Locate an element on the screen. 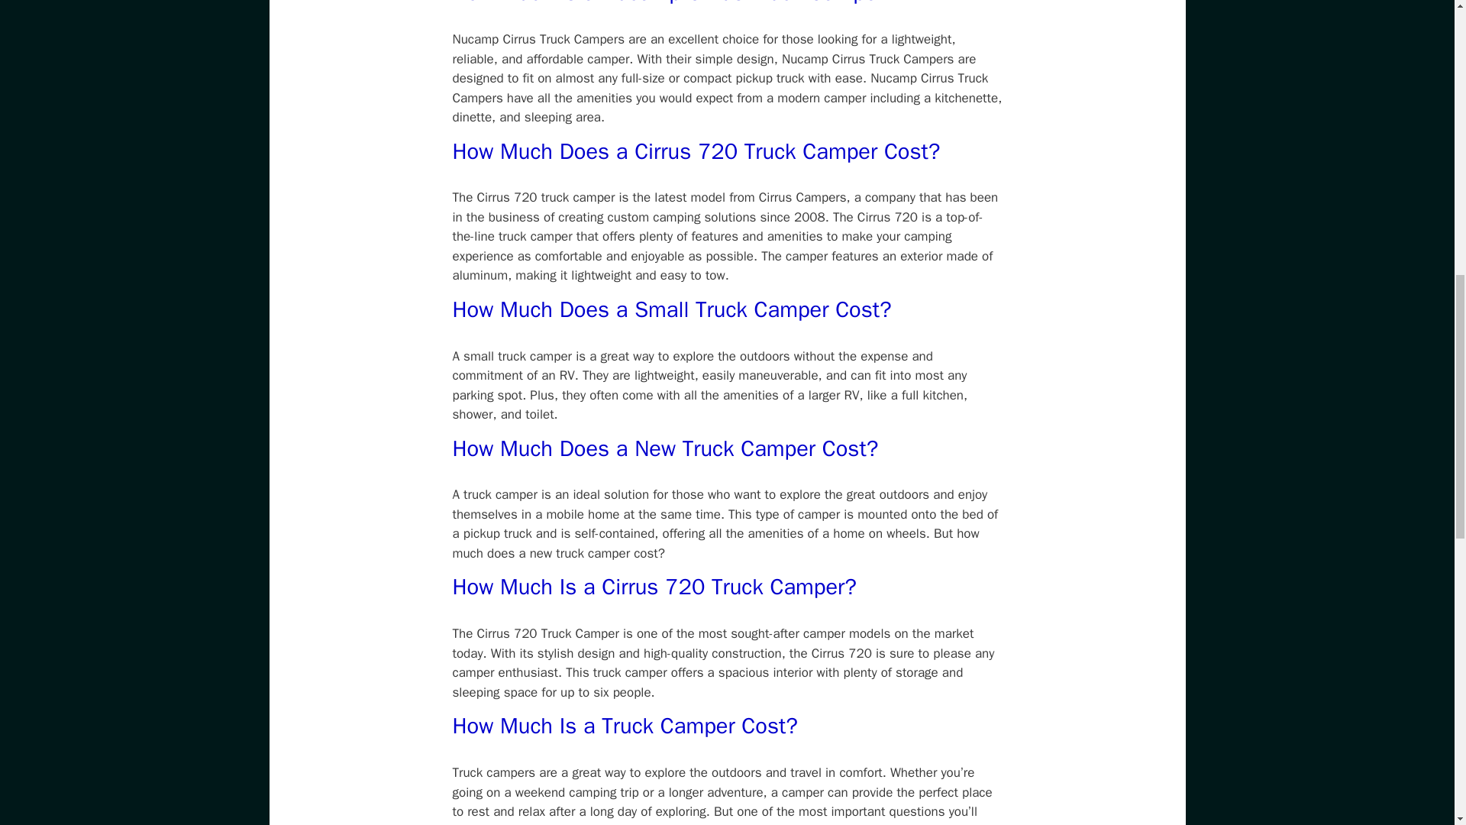 The width and height of the screenshot is (1466, 825). How Much Does a Small Truck Camper Cost? is located at coordinates (671, 309).